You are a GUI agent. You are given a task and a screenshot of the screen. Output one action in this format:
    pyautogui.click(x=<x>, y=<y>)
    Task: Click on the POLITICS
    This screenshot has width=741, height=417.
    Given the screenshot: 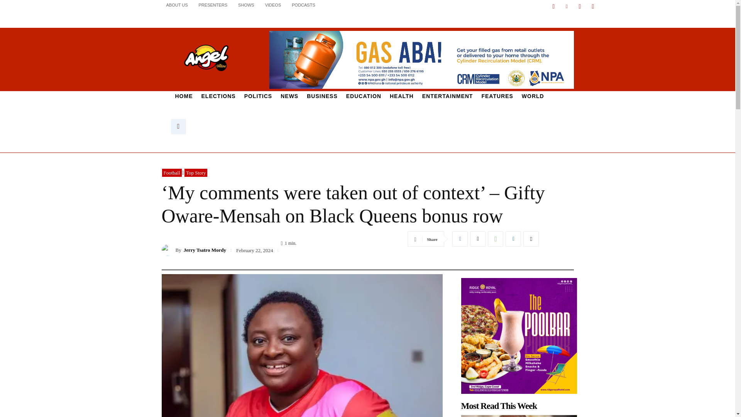 What is the action you would take?
    pyautogui.click(x=258, y=96)
    